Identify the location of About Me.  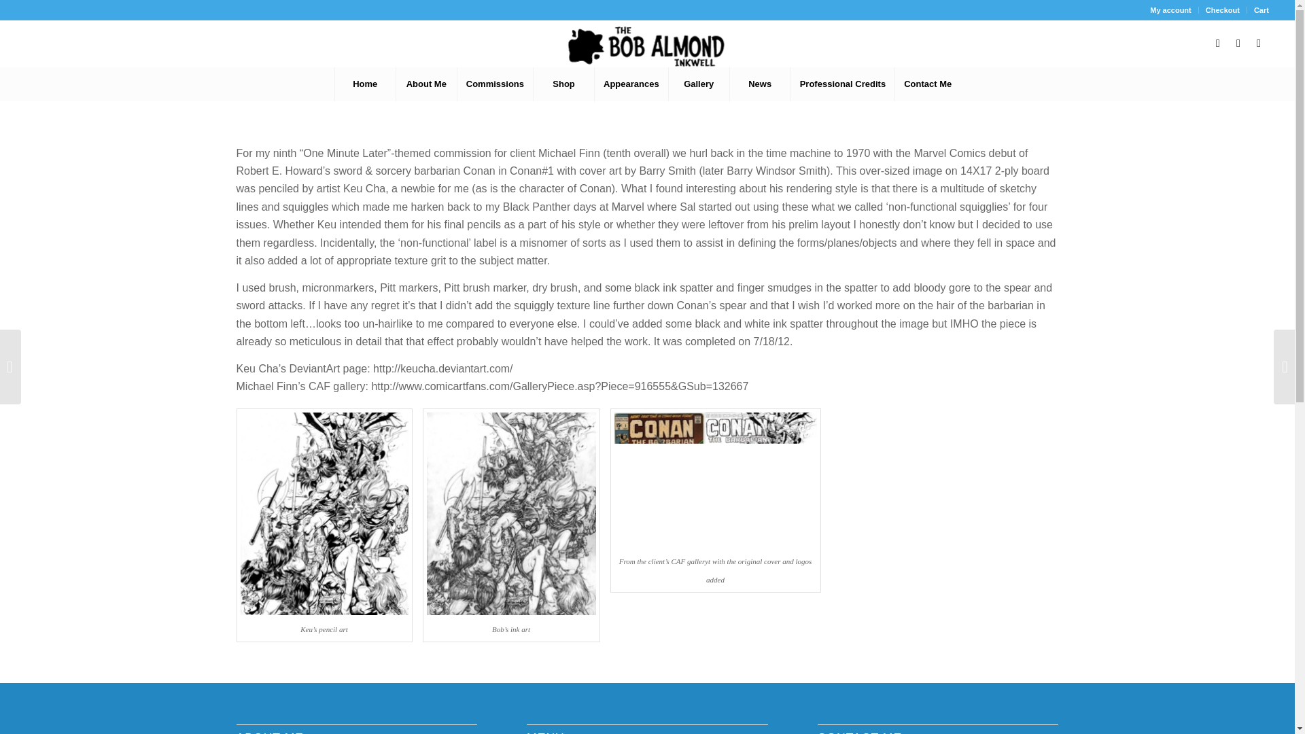
(425, 84).